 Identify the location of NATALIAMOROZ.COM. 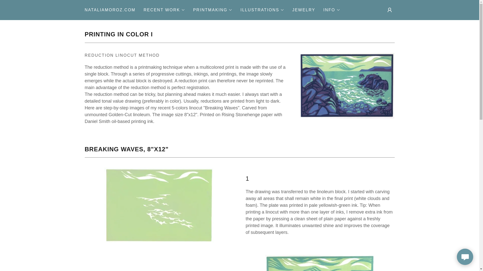
(110, 10).